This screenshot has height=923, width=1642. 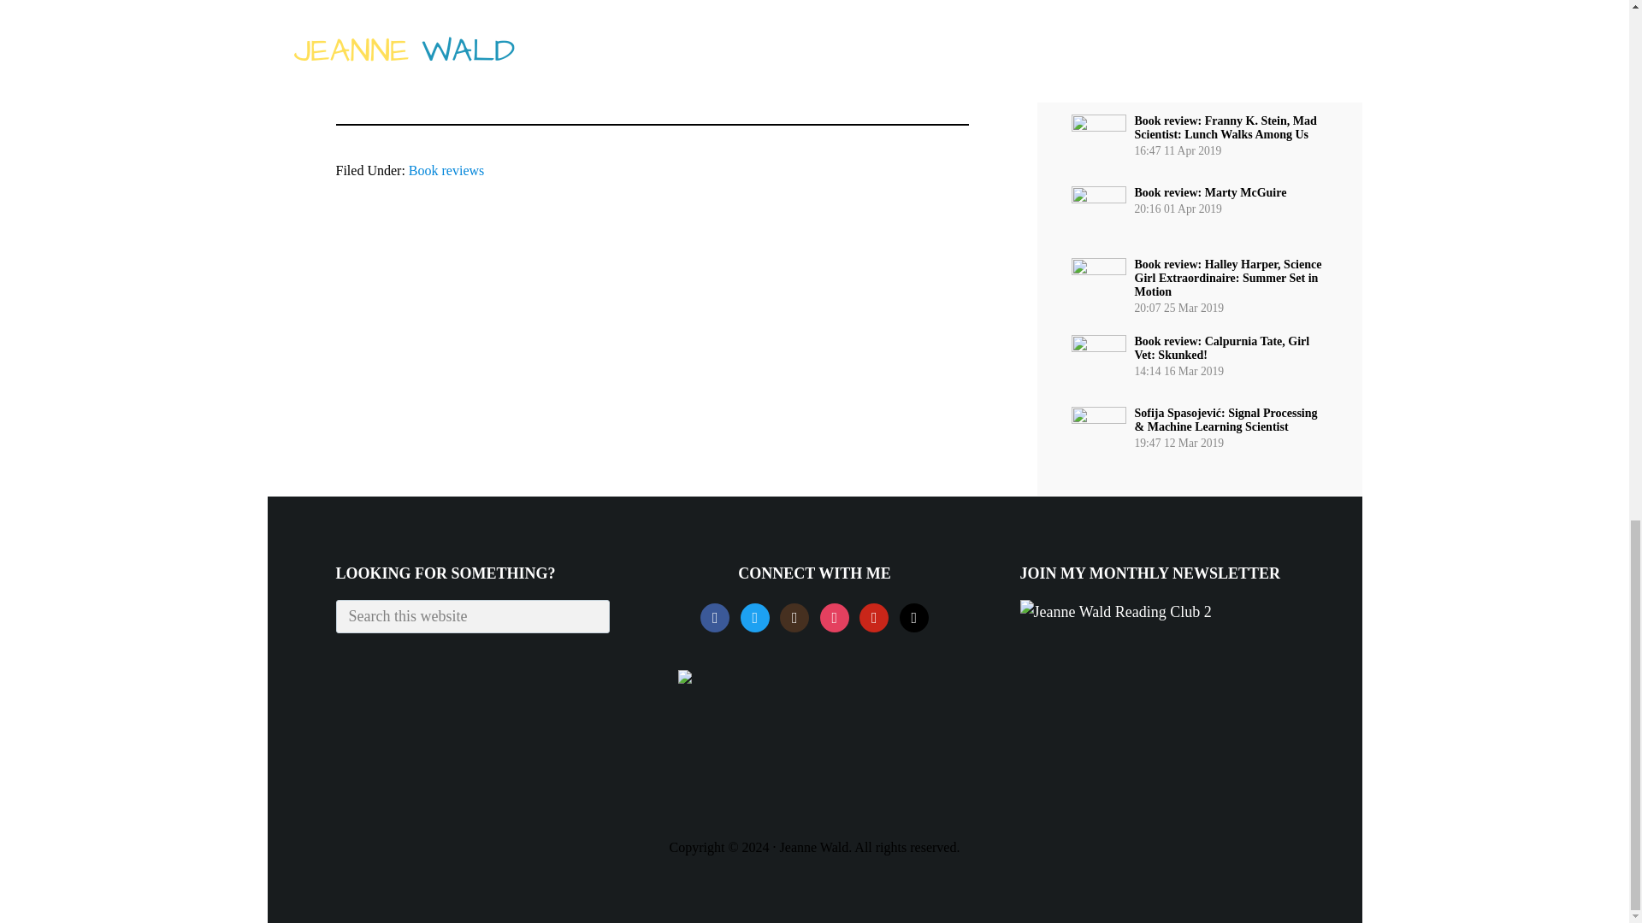 What do you see at coordinates (914, 615) in the screenshot?
I see `Default Label` at bounding box center [914, 615].